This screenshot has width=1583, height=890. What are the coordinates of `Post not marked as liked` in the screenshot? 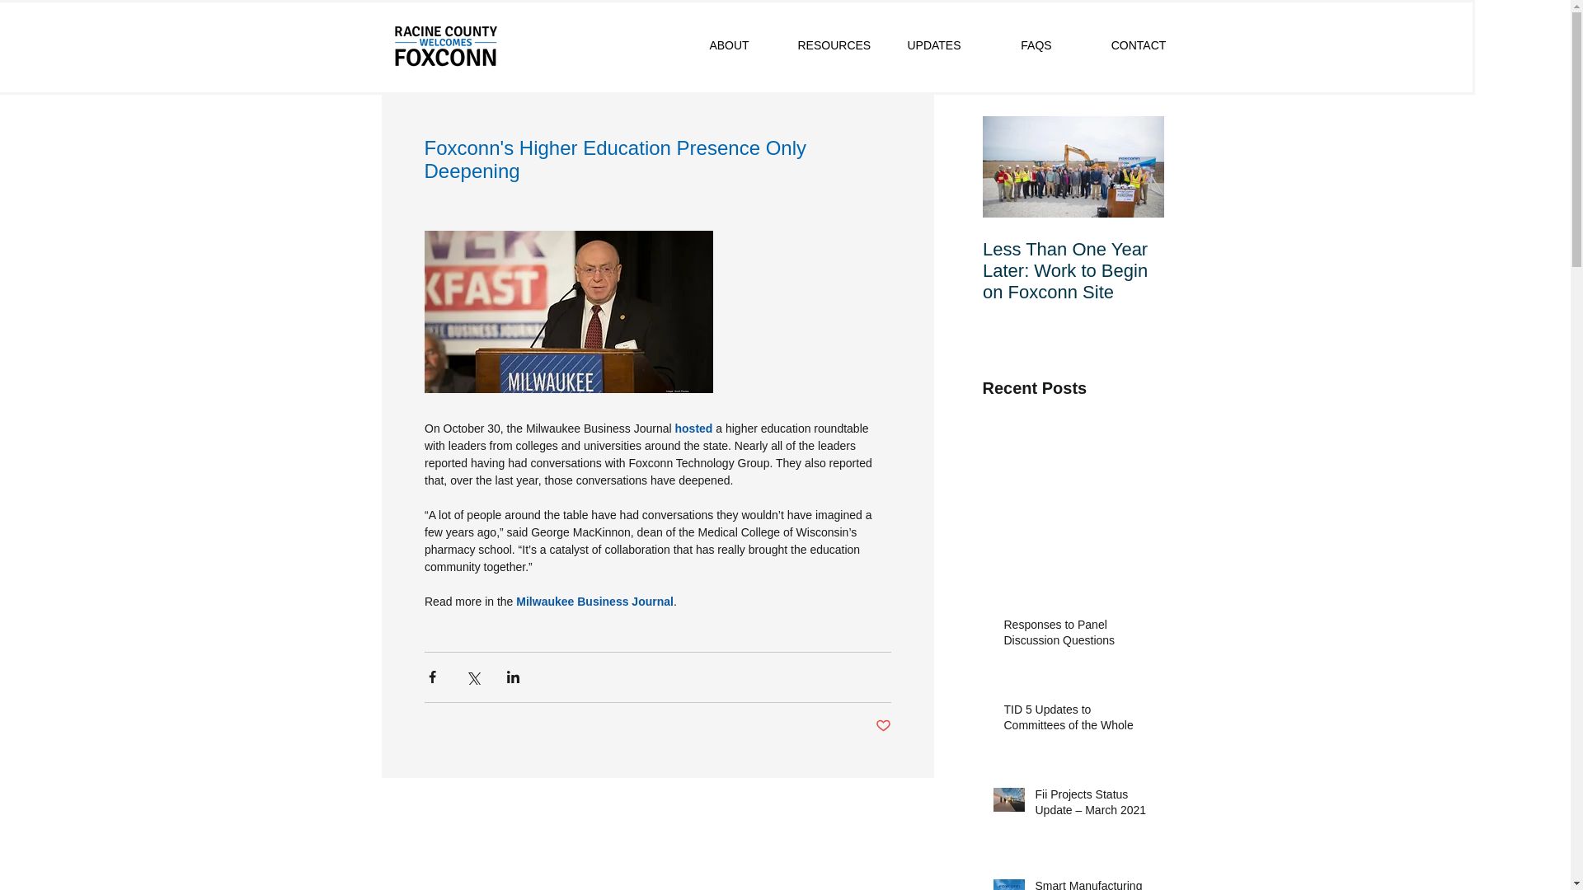 It's located at (882, 726).